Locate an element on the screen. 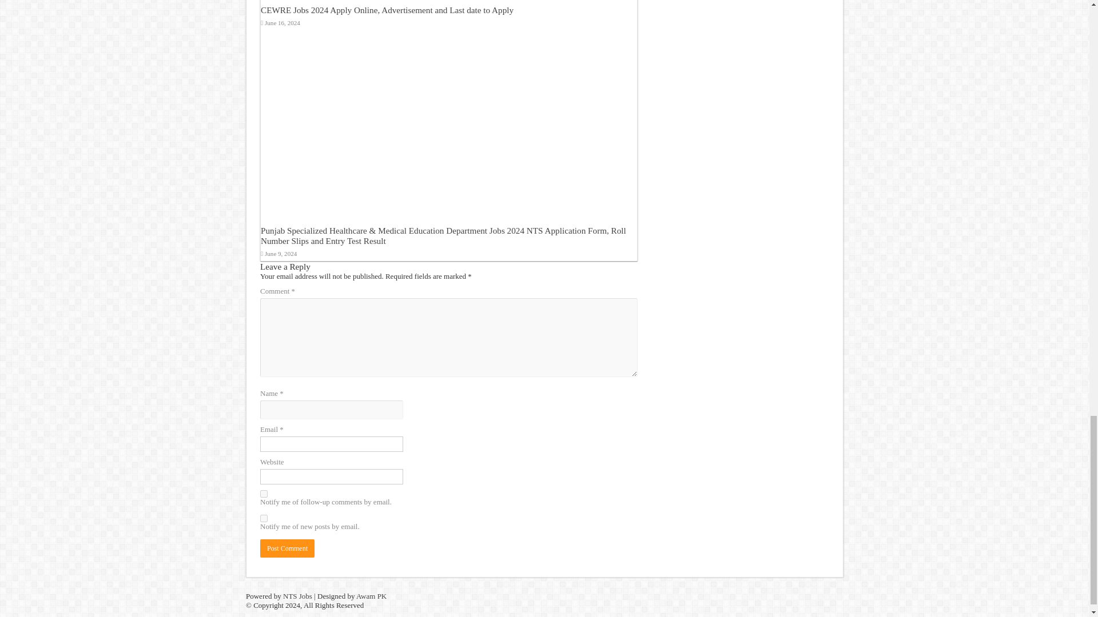 The height and width of the screenshot is (617, 1098). subscribe is located at coordinates (264, 518).